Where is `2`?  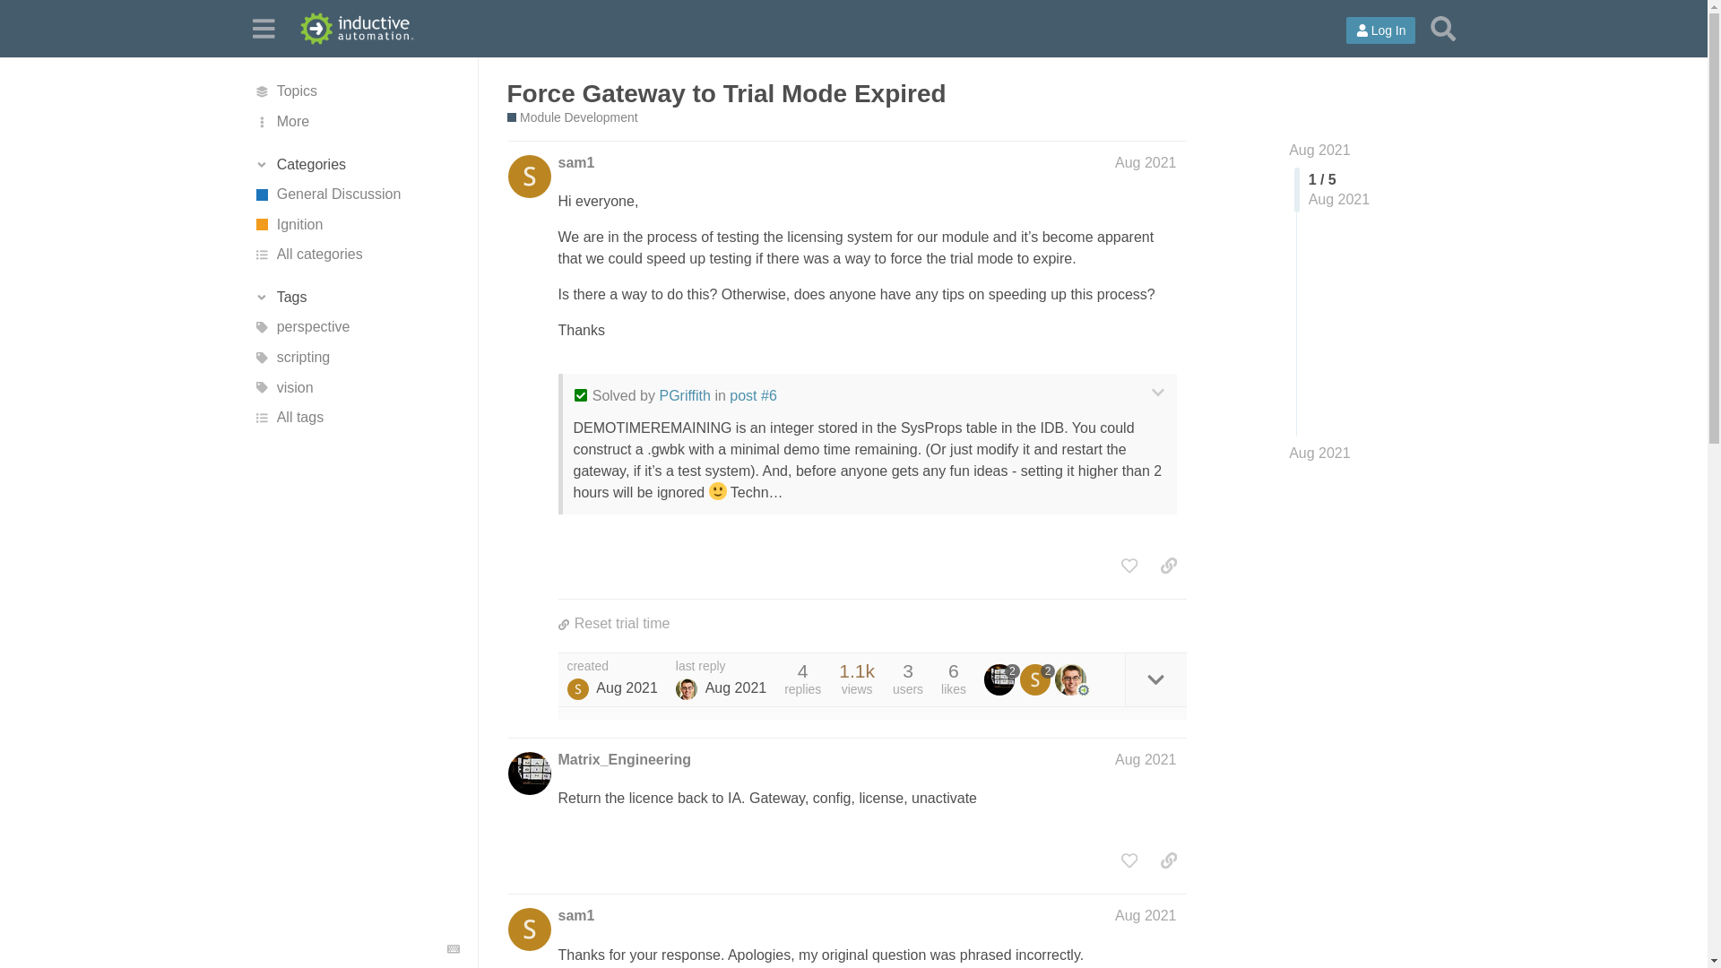
2 is located at coordinates (1002, 679).